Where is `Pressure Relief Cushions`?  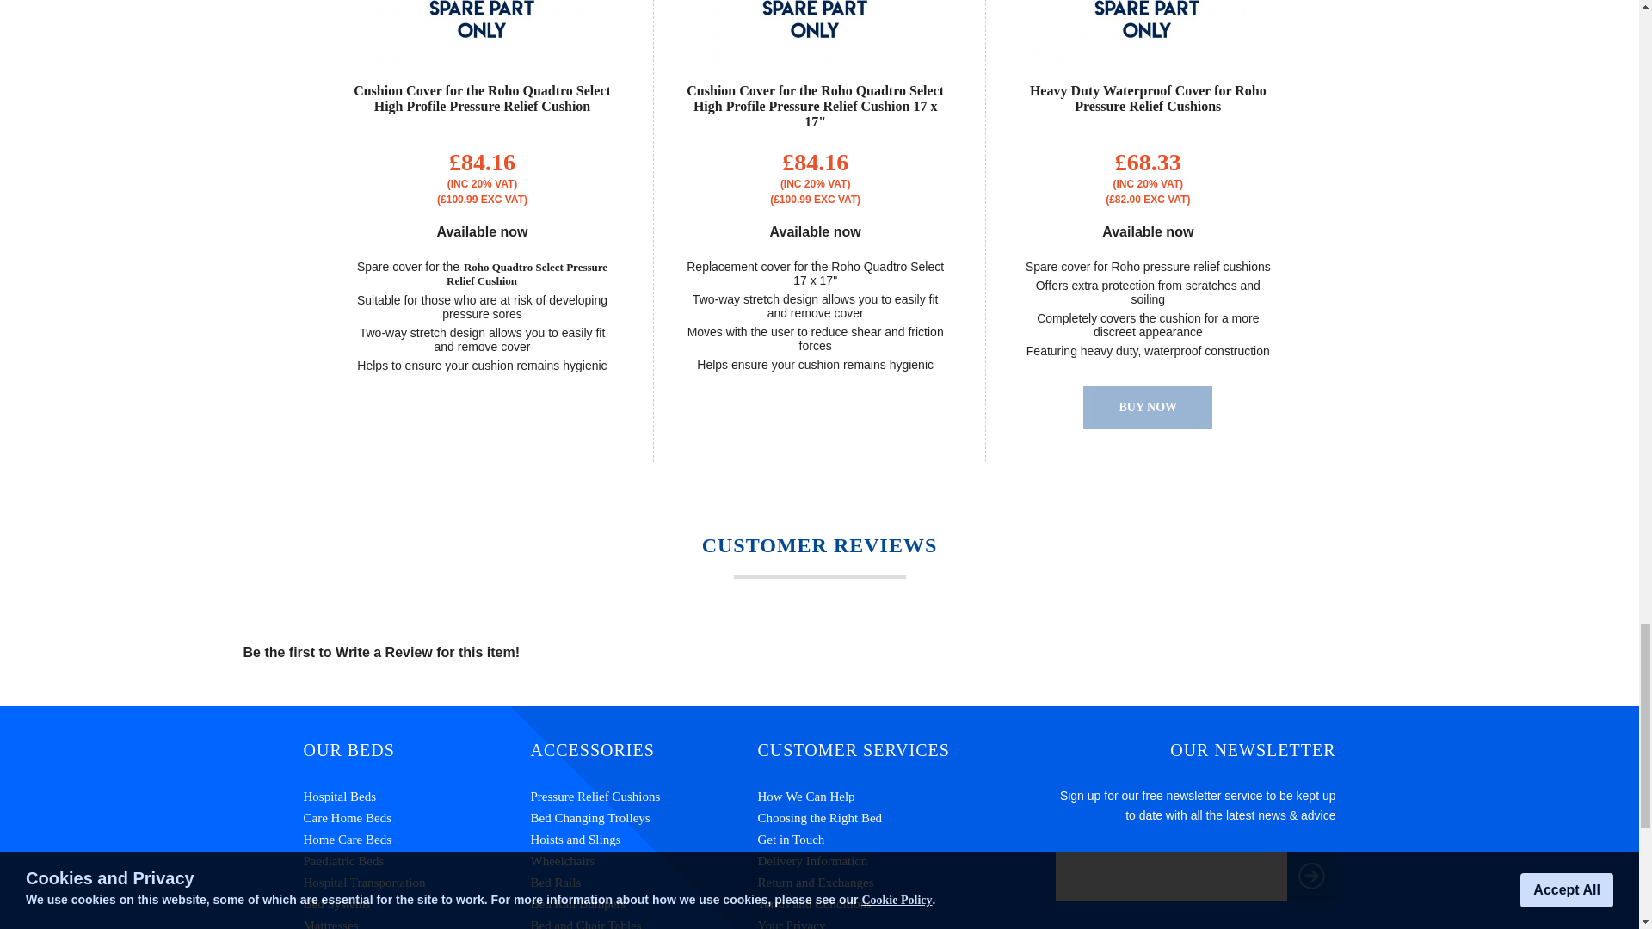 Pressure Relief Cushions is located at coordinates (644, 797).